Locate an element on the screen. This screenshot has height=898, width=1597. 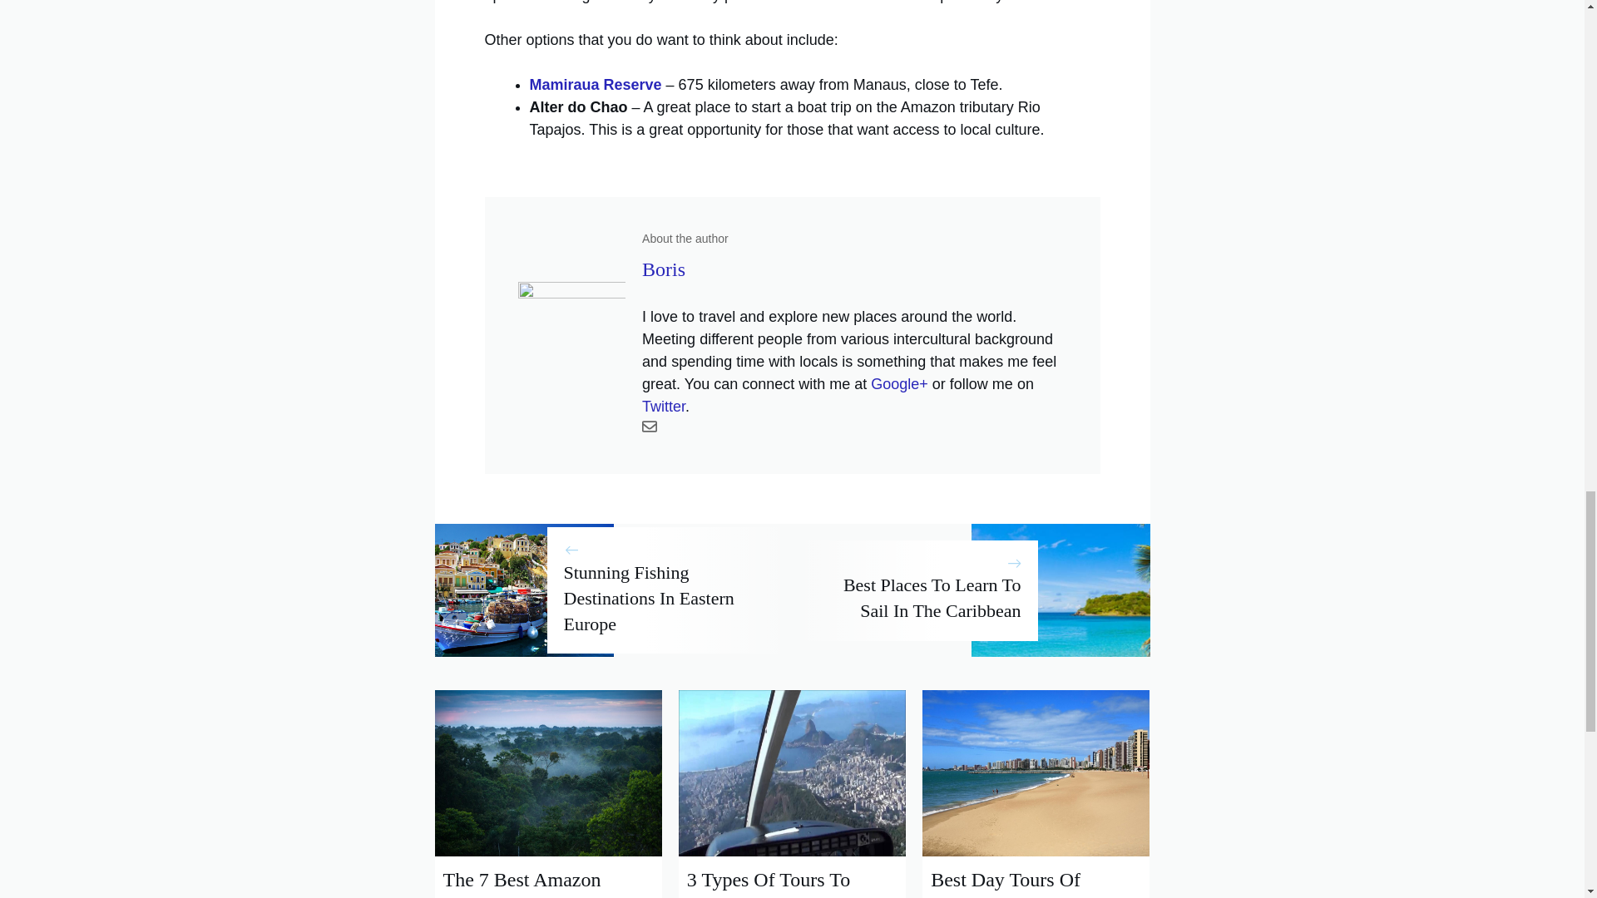
Best Places To Learn To Sail In The Caribbean is located at coordinates (932, 598).